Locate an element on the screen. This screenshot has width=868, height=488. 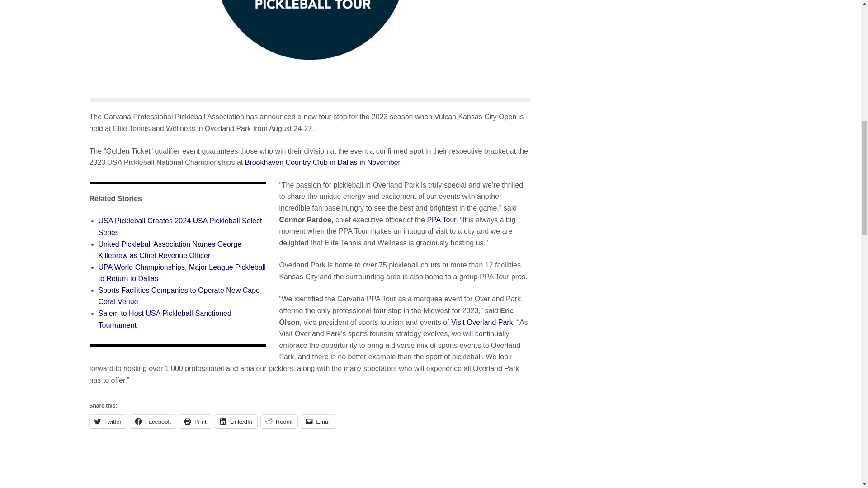
Click to share on Twitter is located at coordinates (108, 422).